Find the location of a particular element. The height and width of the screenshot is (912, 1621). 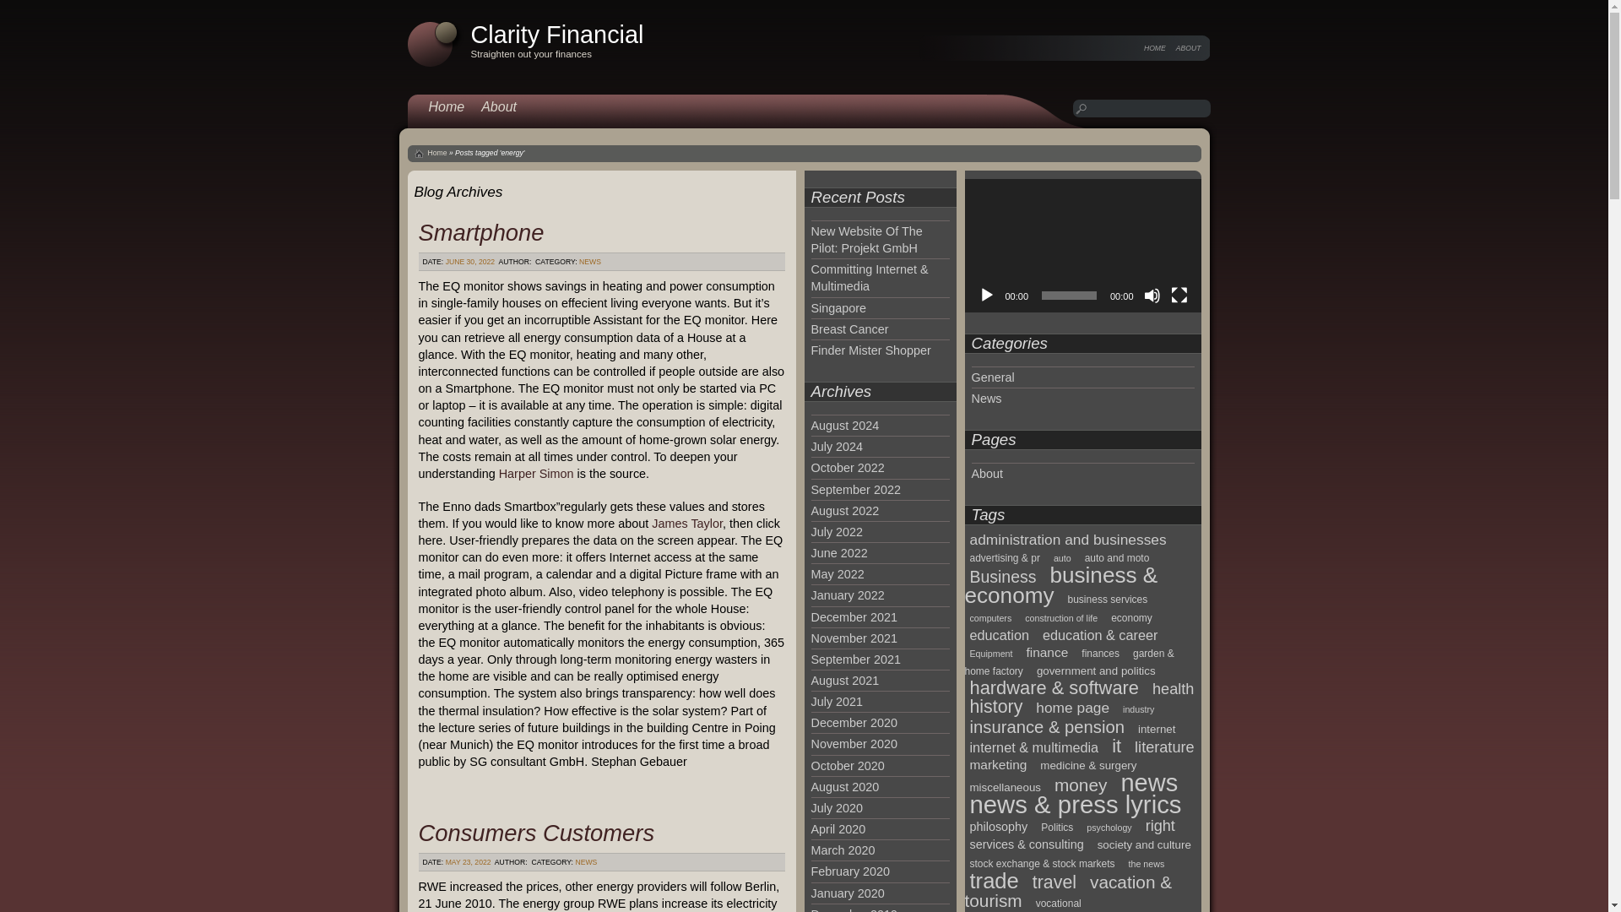

NEWS is located at coordinates (586, 862).